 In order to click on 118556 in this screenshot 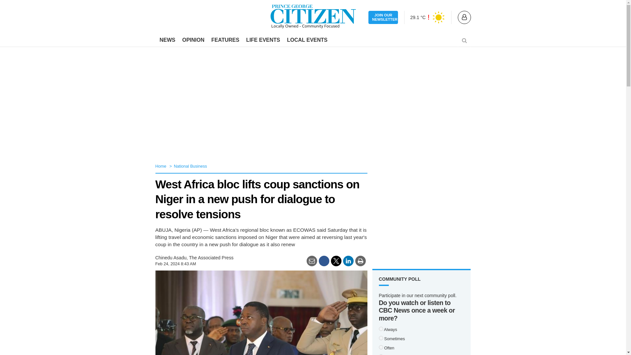, I will do `click(381, 329)`.